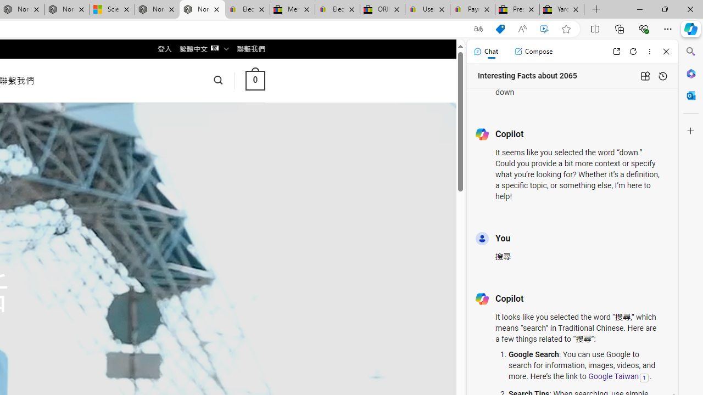 The image size is (703, 395). I want to click on Enhance video, so click(544, 29).